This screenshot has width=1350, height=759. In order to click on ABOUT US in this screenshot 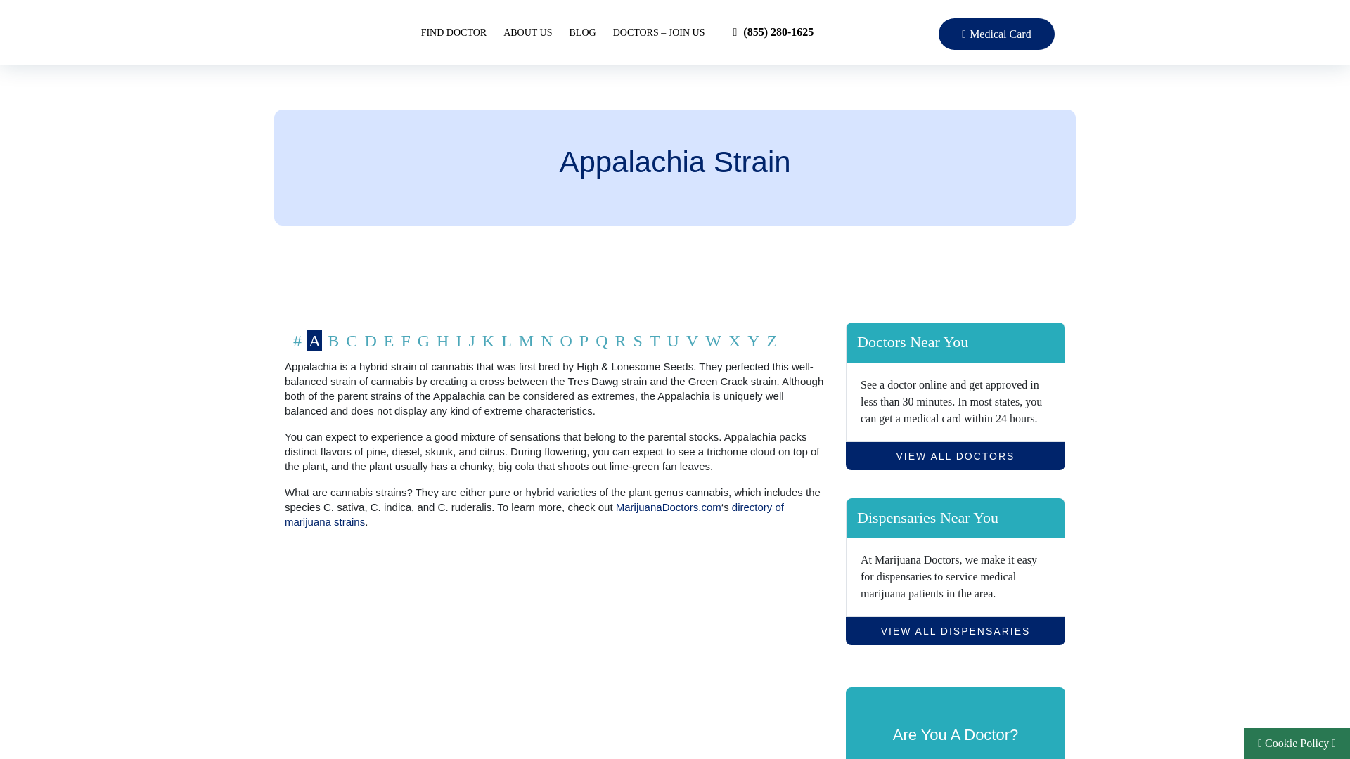, I will do `click(527, 32)`.